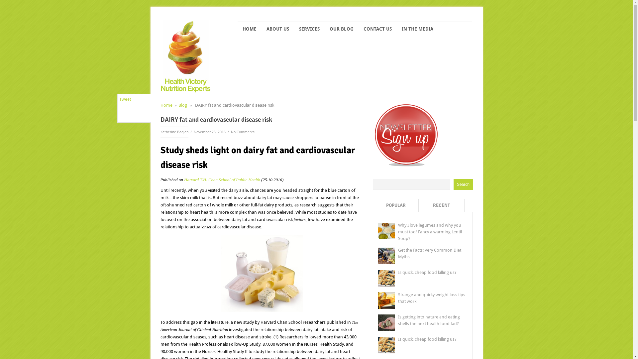 The image size is (638, 359). What do you see at coordinates (377, 29) in the screenshot?
I see `CONTACT US` at bounding box center [377, 29].